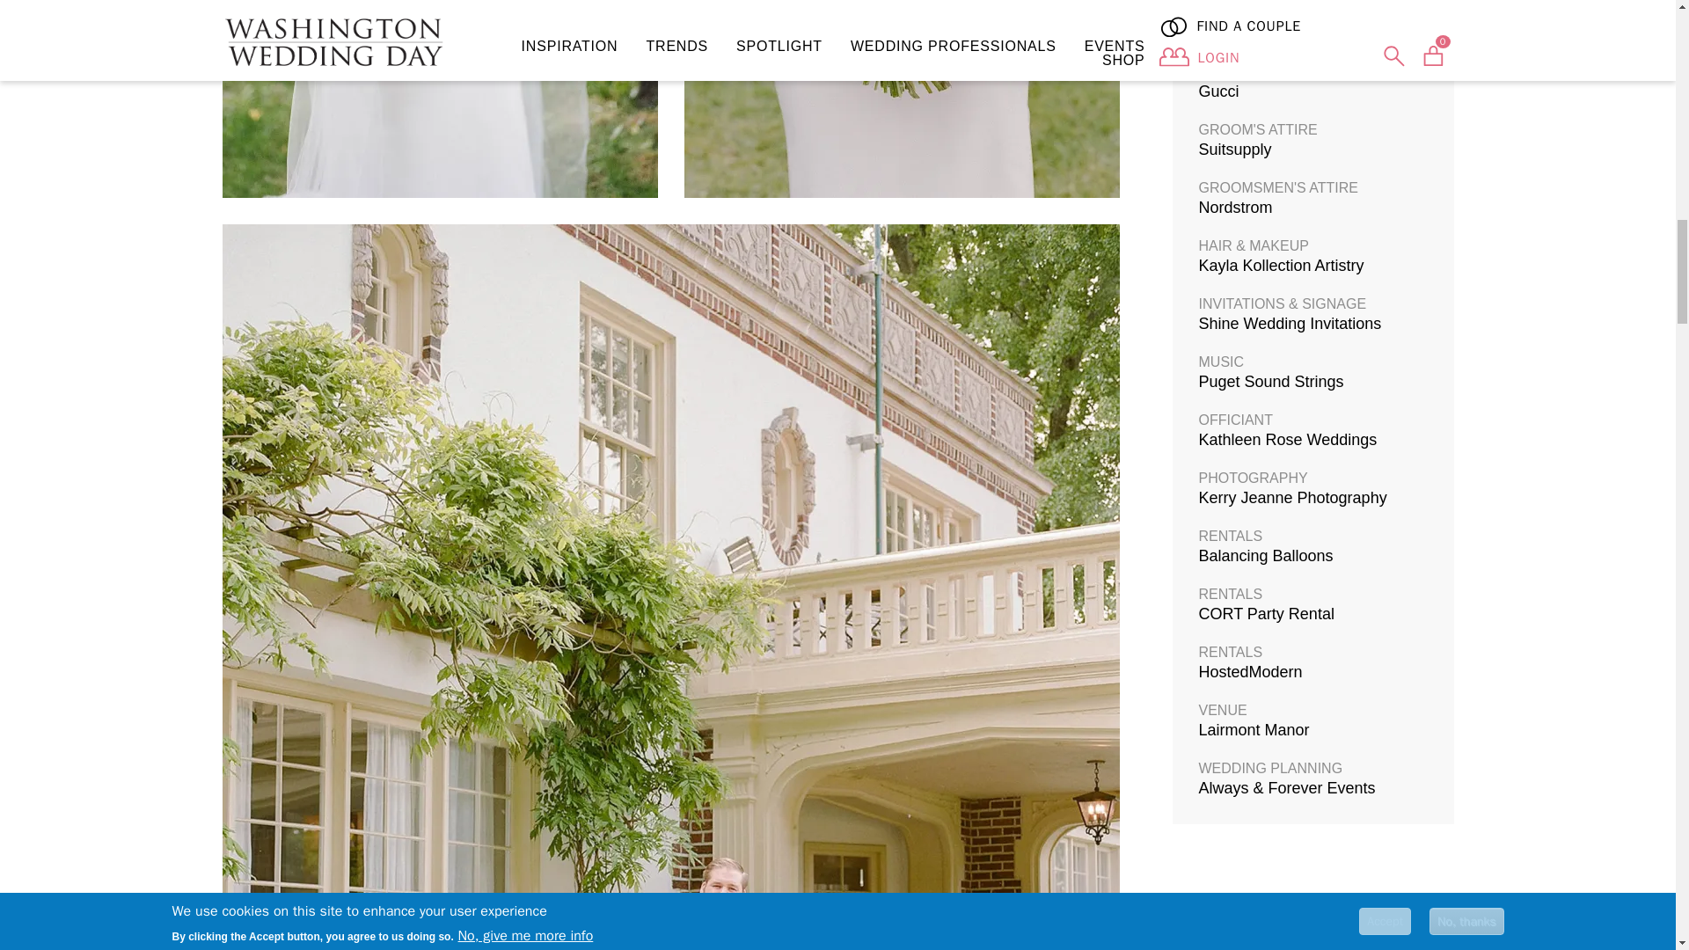  What do you see at coordinates (1265, 614) in the screenshot?
I see `CORT Party Rental` at bounding box center [1265, 614].